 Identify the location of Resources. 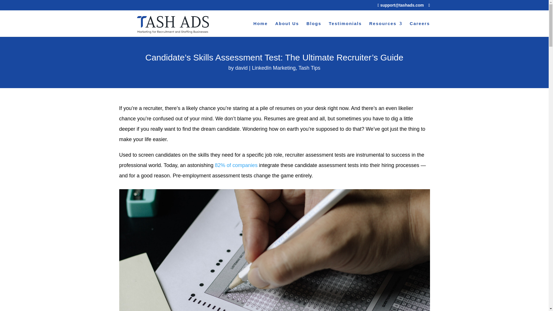
(386, 29).